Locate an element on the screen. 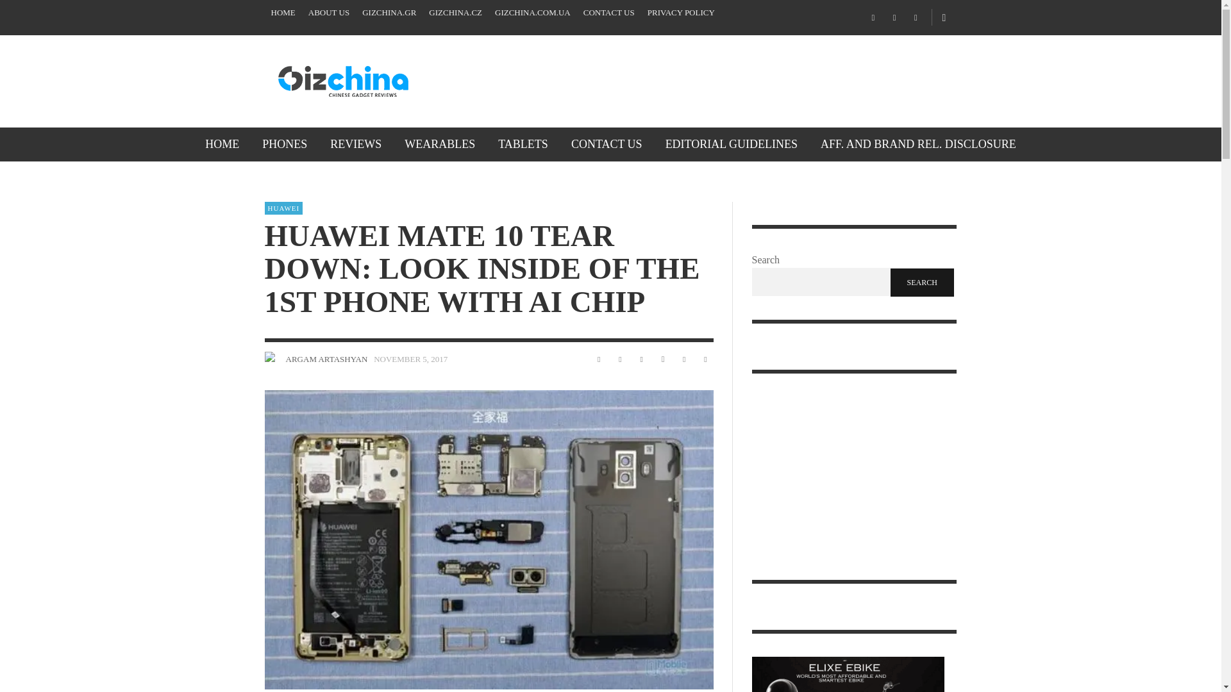 Image resolution: width=1231 pixels, height=692 pixels. GIZCHINA.CZ is located at coordinates (455, 13).